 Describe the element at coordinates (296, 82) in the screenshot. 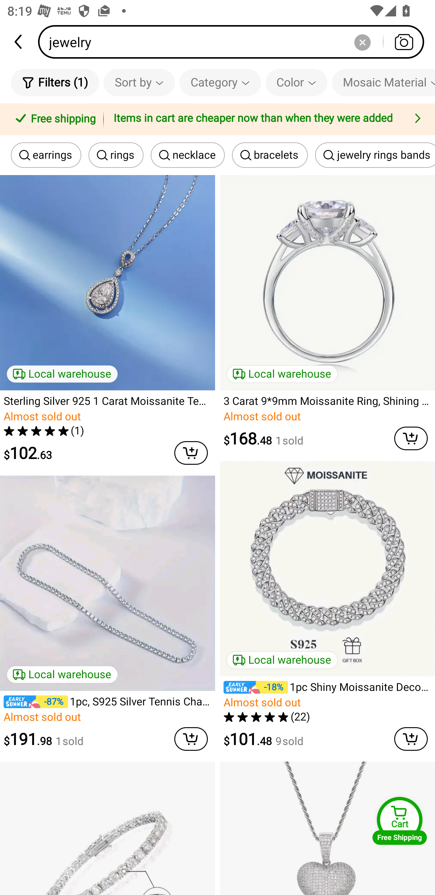

I see `Color` at that location.